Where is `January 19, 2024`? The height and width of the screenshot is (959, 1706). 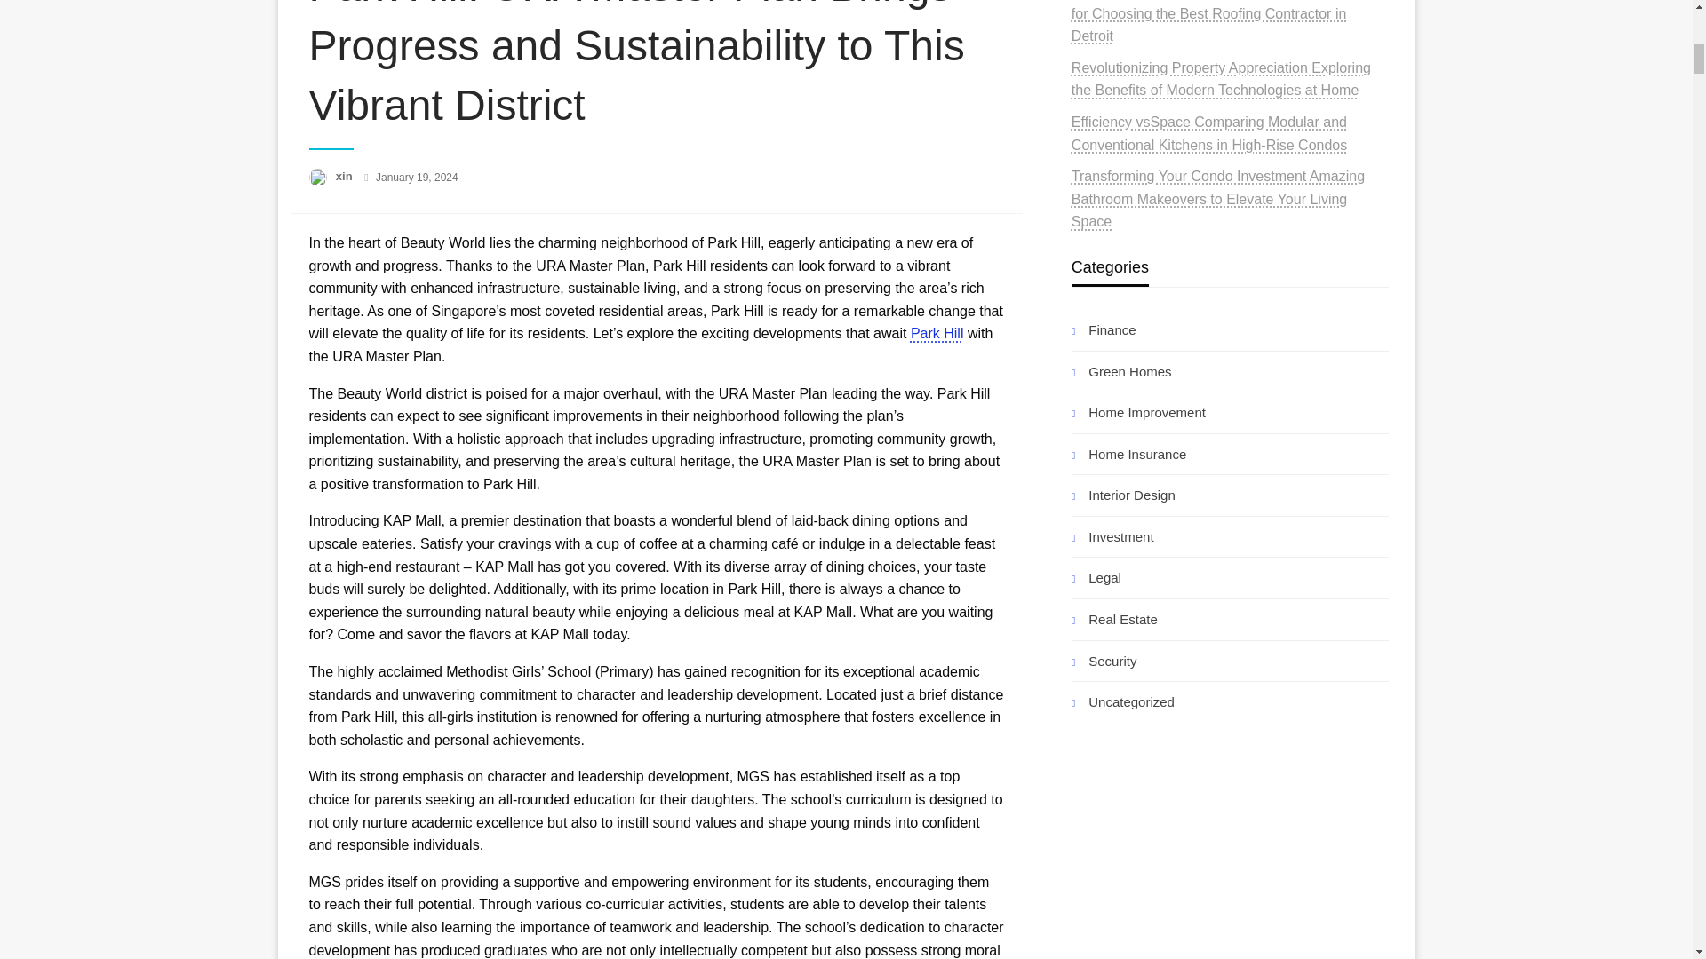 January 19, 2024 is located at coordinates (417, 178).